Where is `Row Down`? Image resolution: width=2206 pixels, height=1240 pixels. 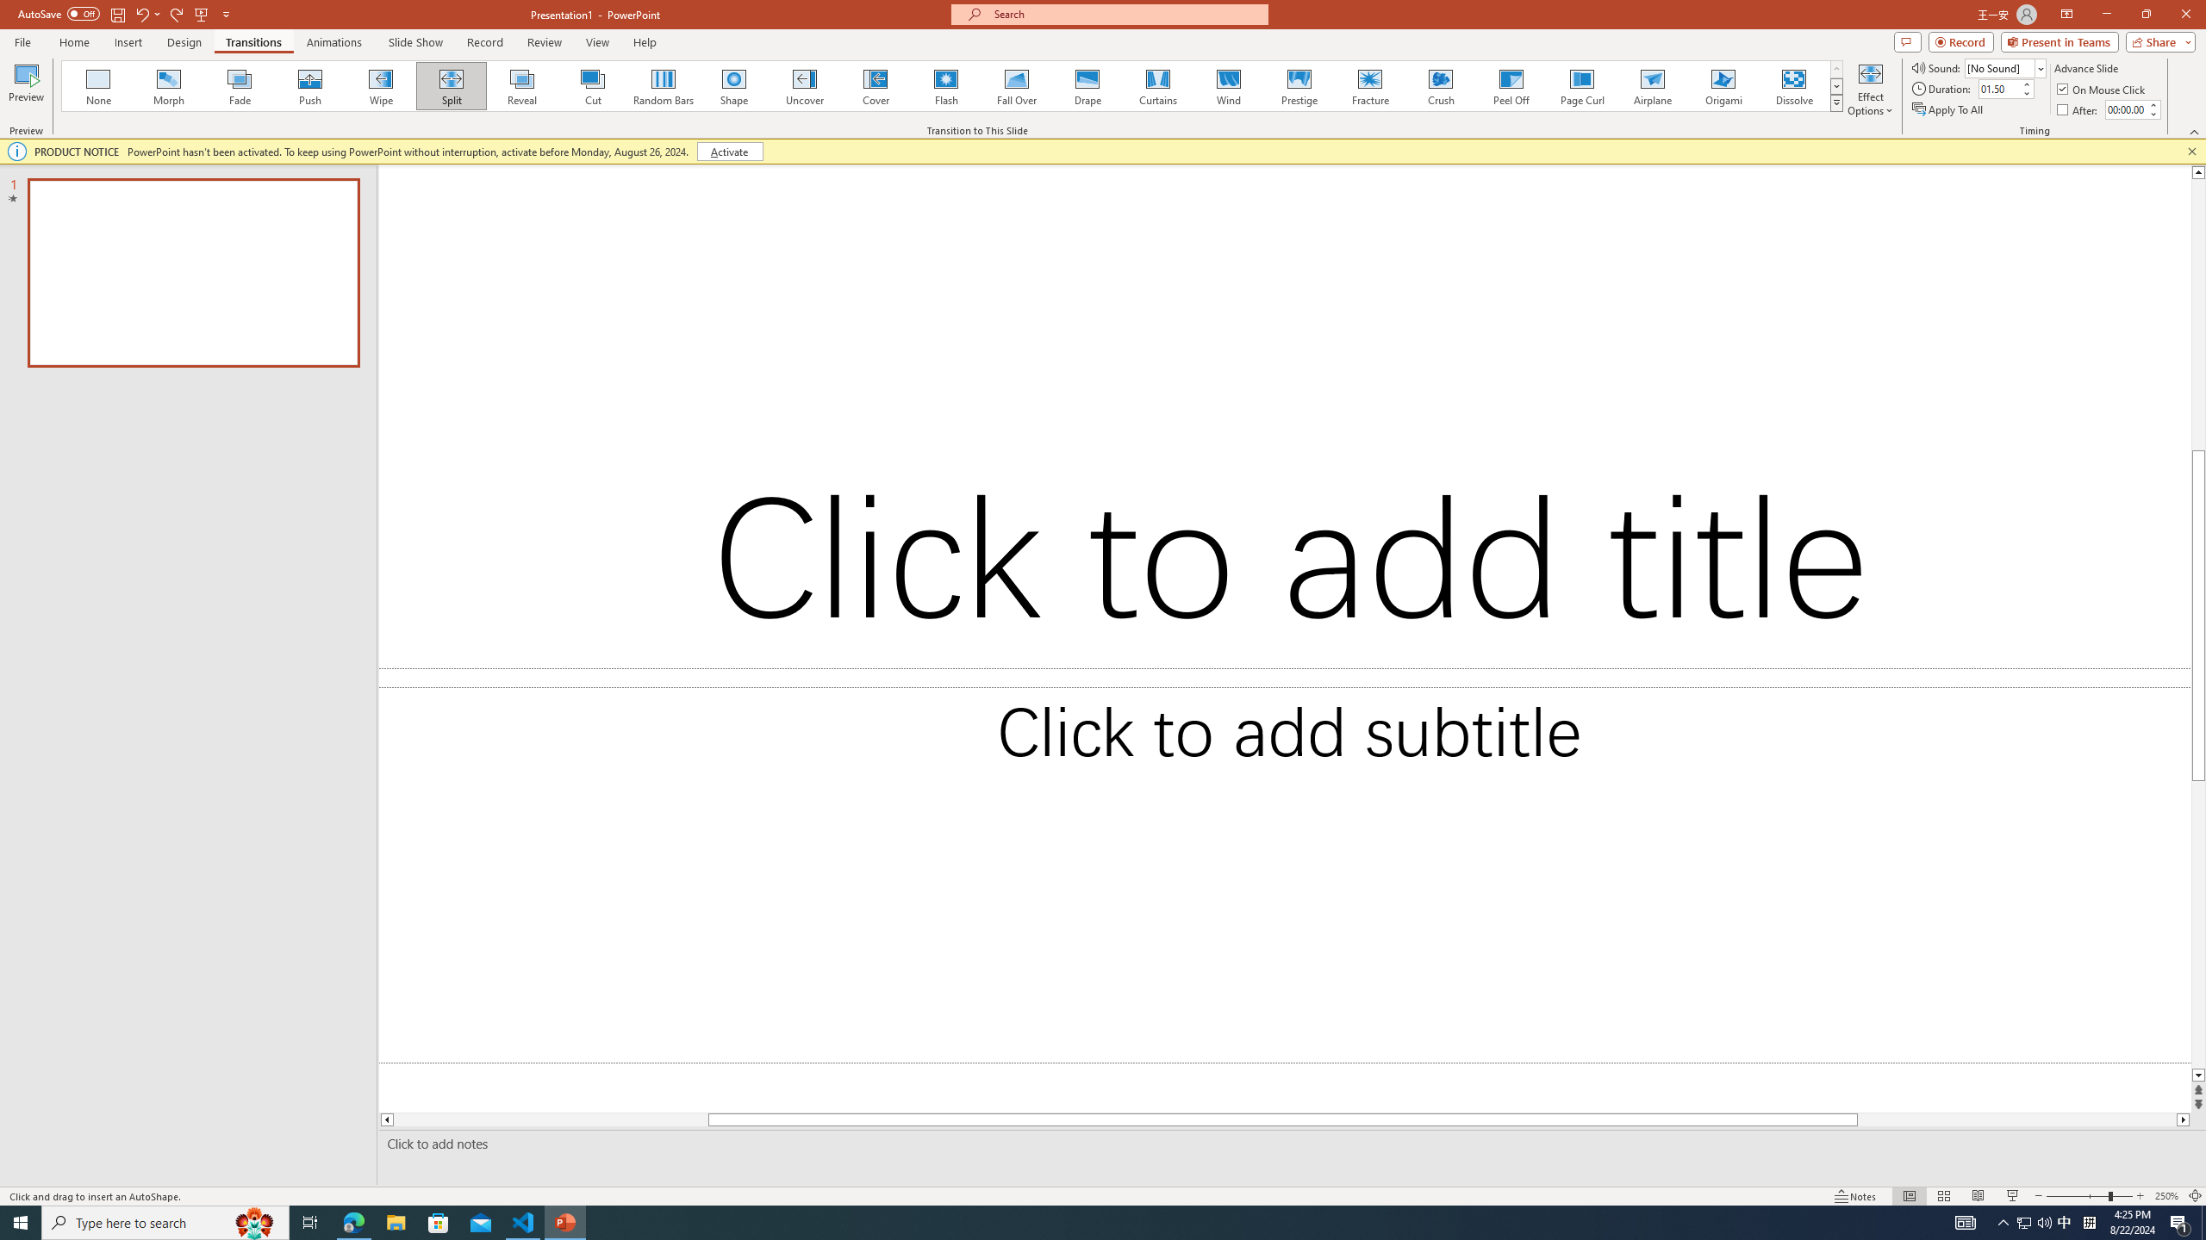 Row Down is located at coordinates (1837, 86).